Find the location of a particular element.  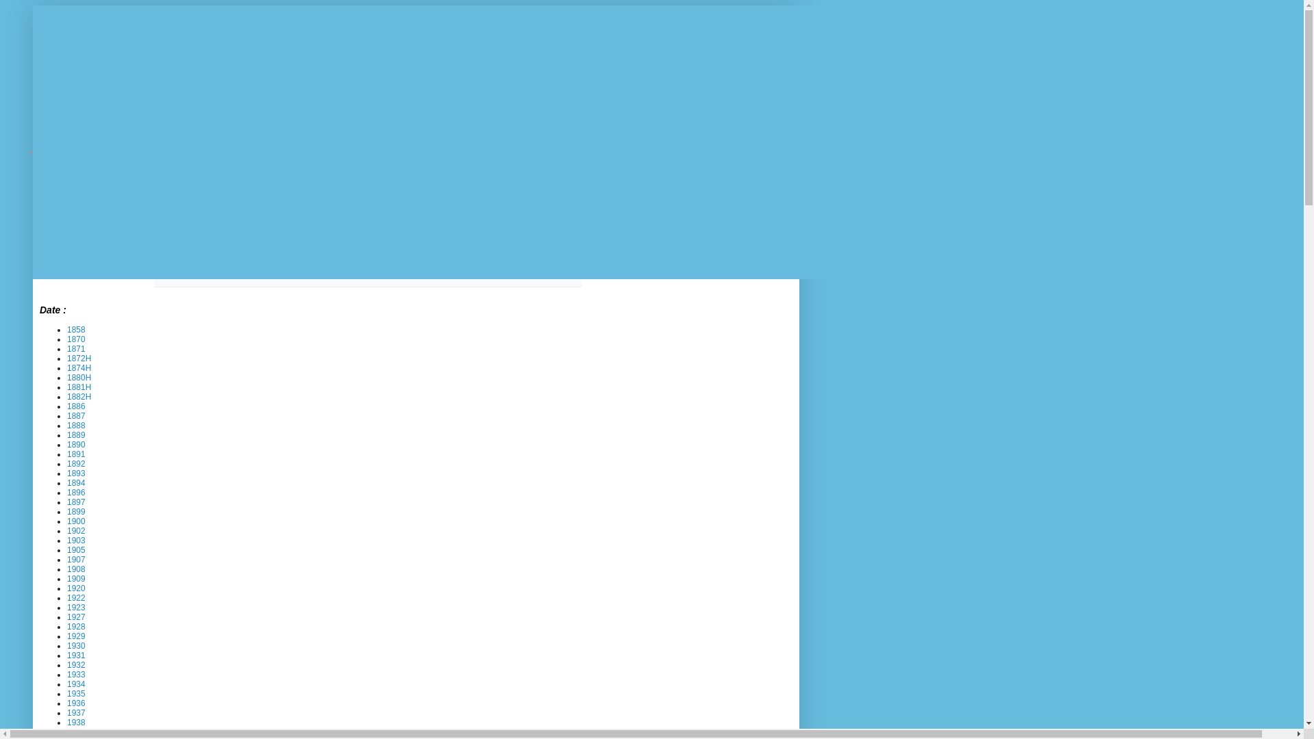

1903 is located at coordinates (77, 541).